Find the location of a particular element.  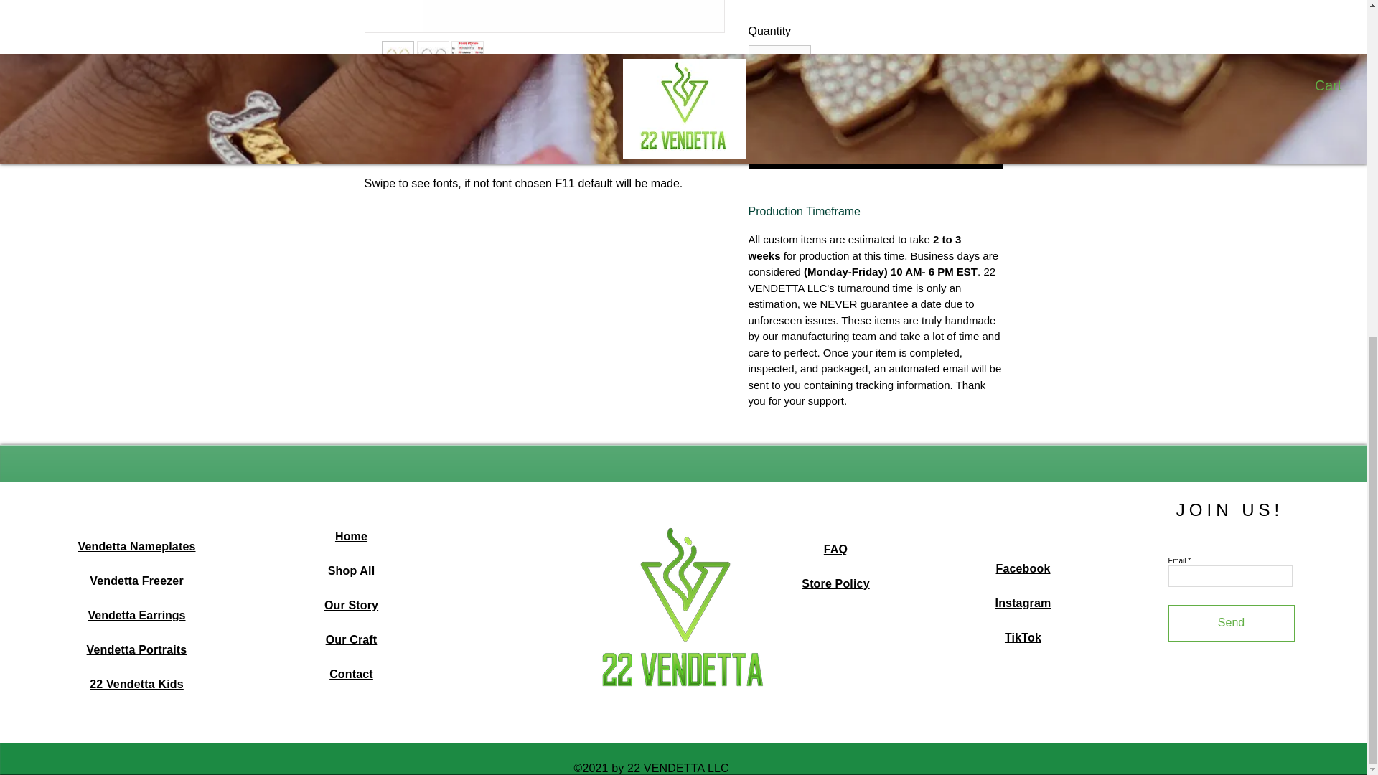

Production Timeframe is located at coordinates (876, 211).